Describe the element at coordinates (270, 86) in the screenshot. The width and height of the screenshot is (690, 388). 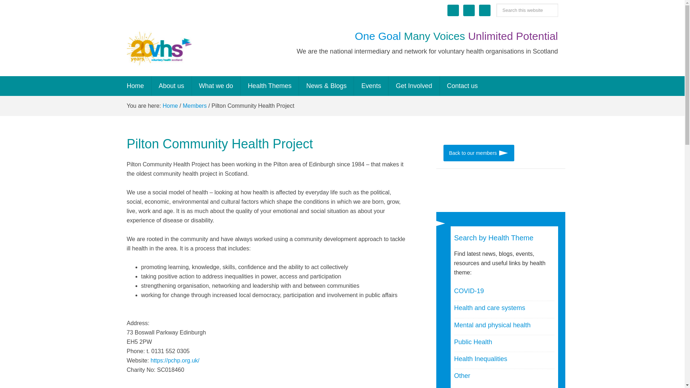
I see `Health Themes` at that location.